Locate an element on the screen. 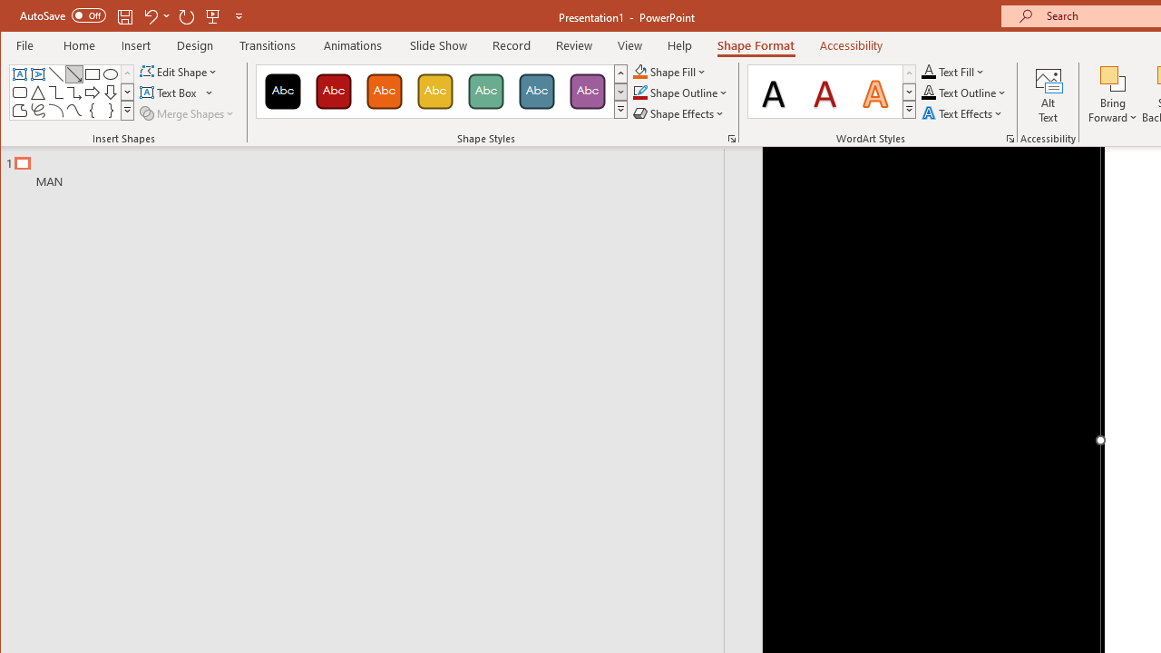  Shape Outline Blue, Accent 1 is located at coordinates (640, 93).